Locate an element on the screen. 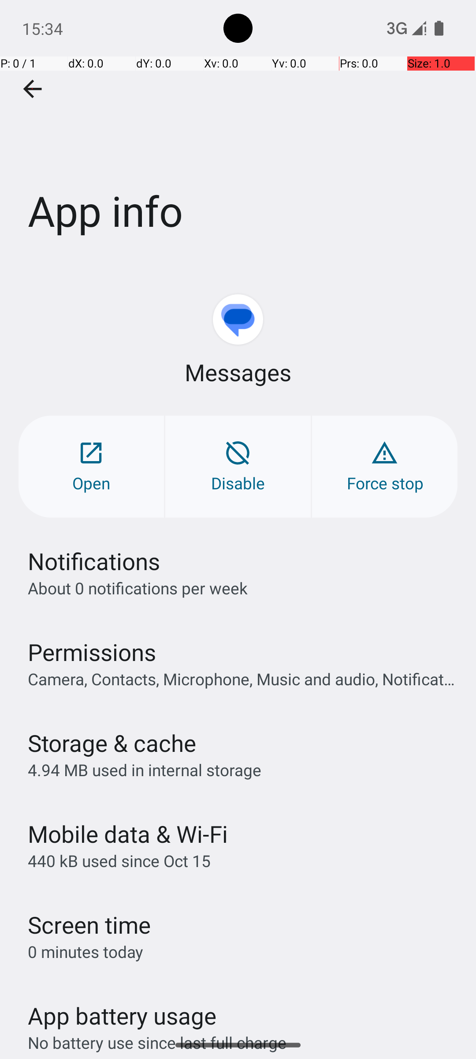 The width and height of the screenshot is (476, 1059). Notifications is located at coordinates (94, 561).